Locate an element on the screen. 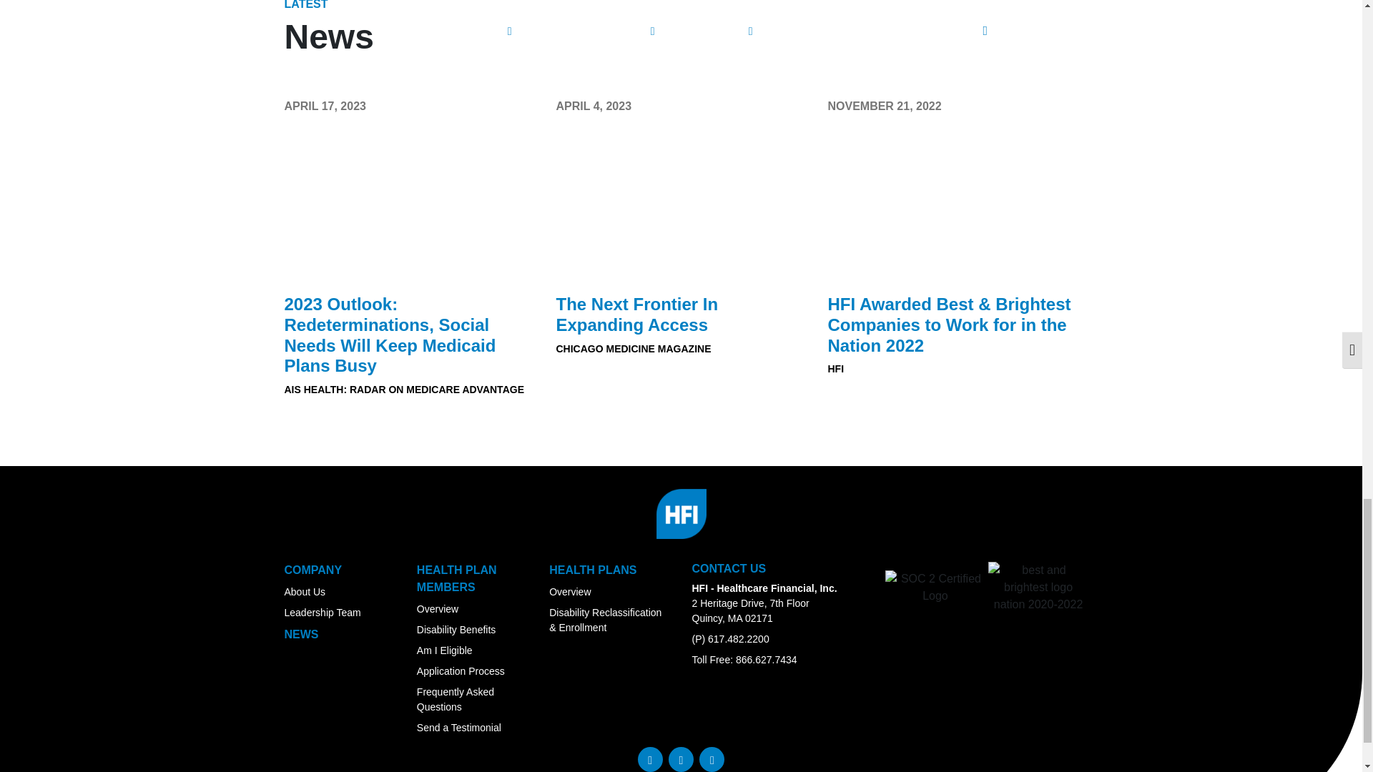 The width and height of the screenshot is (1373, 772). COMPANY is located at coordinates (313, 570).